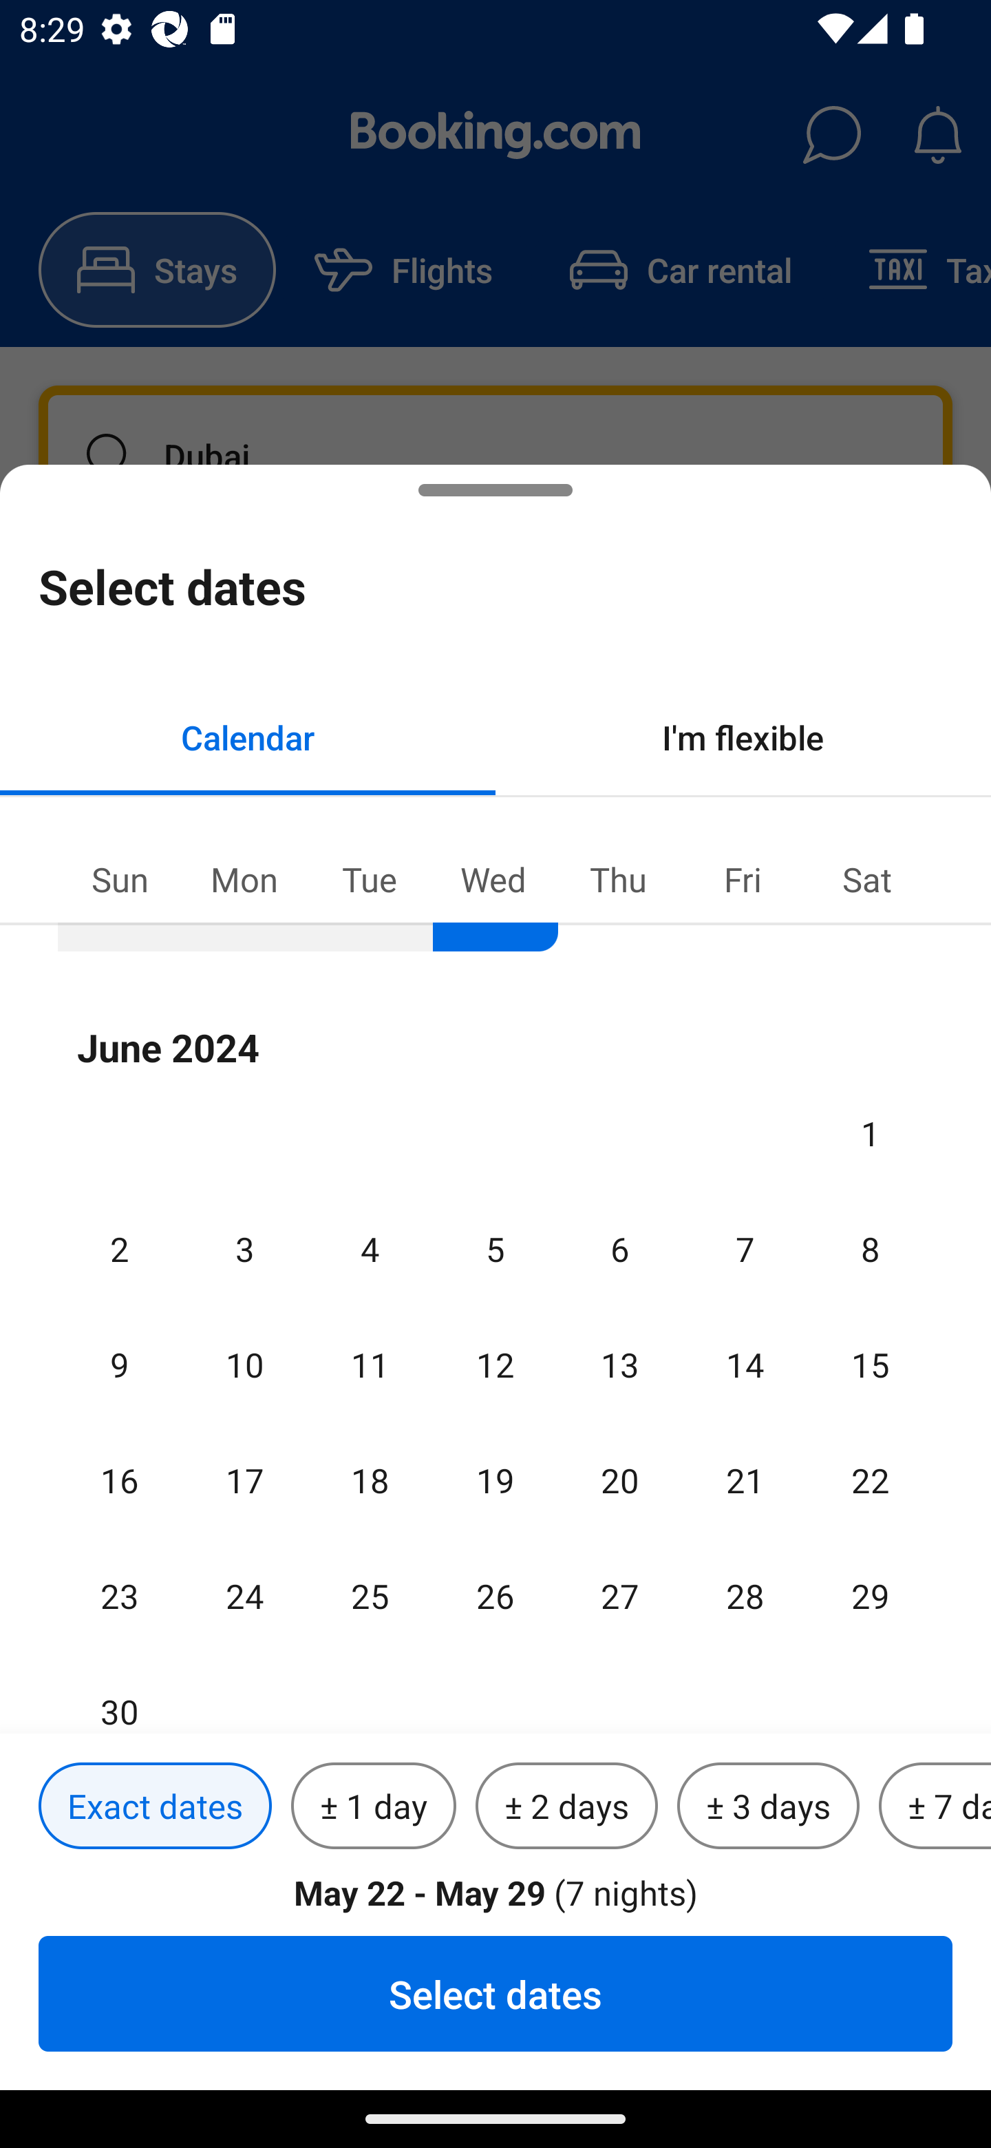 This screenshot has width=991, height=2148. What do you see at coordinates (935, 1807) in the screenshot?
I see `± 7 days` at bounding box center [935, 1807].